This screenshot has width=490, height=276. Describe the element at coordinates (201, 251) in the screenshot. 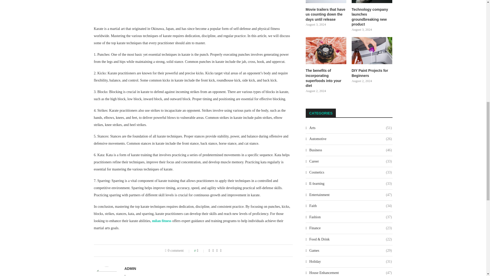

I see `Like` at that location.